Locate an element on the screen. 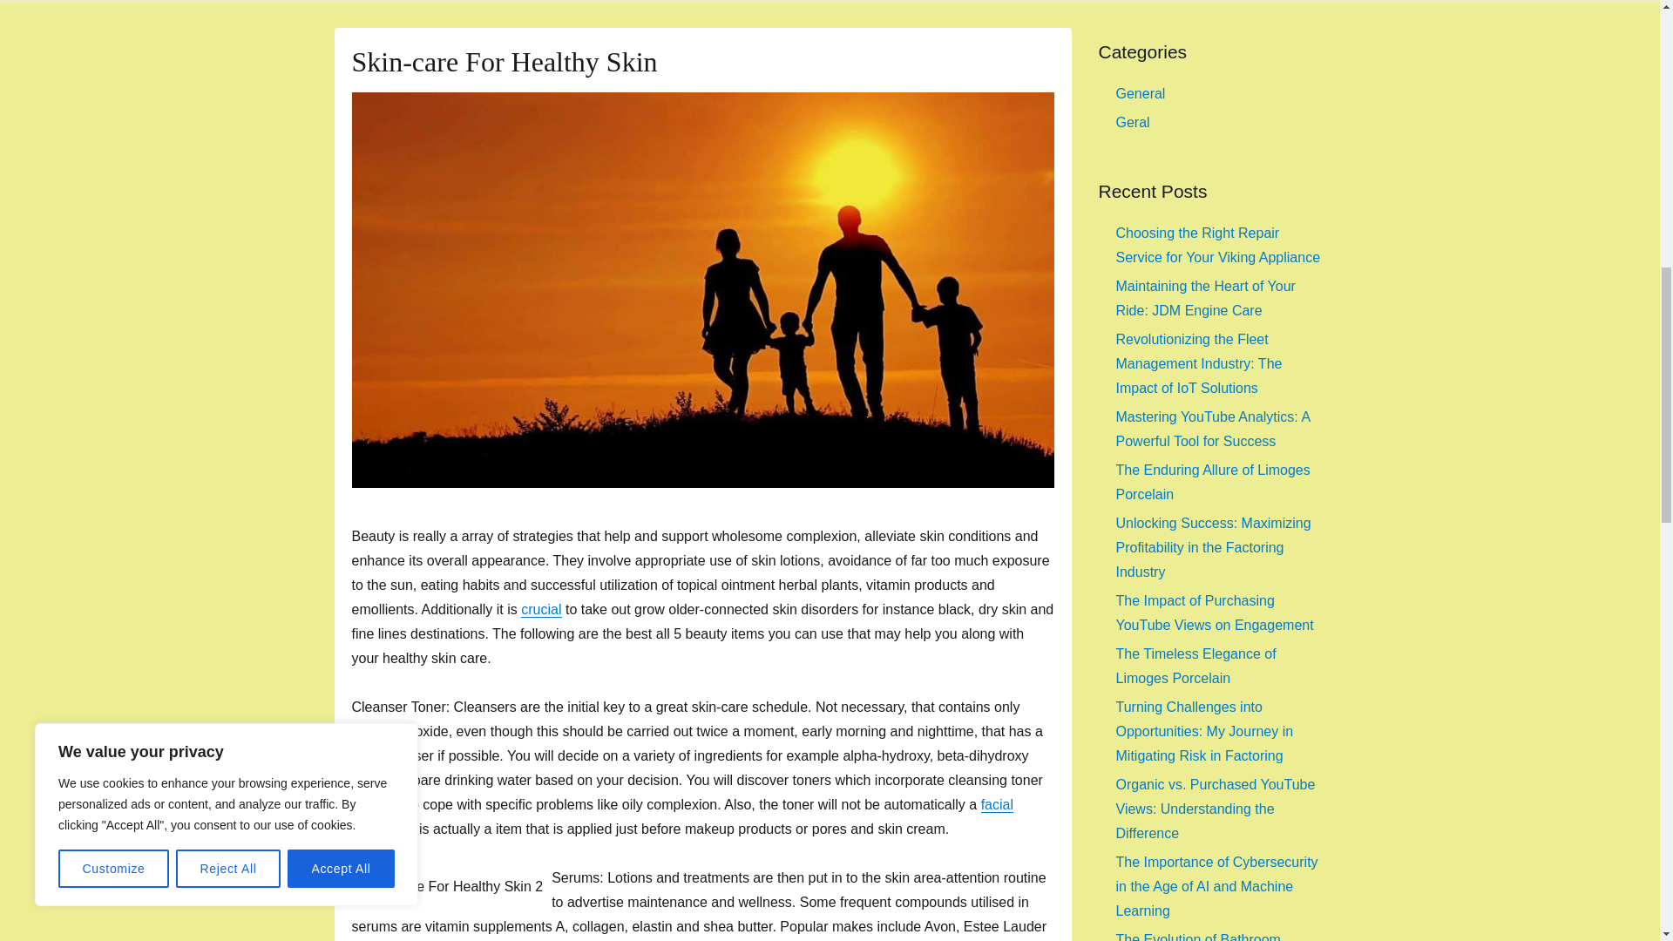 Image resolution: width=1673 pixels, height=941 pixels. The Enduring Allure of Limoges Porcelain is located at coordinates (1213, 482).